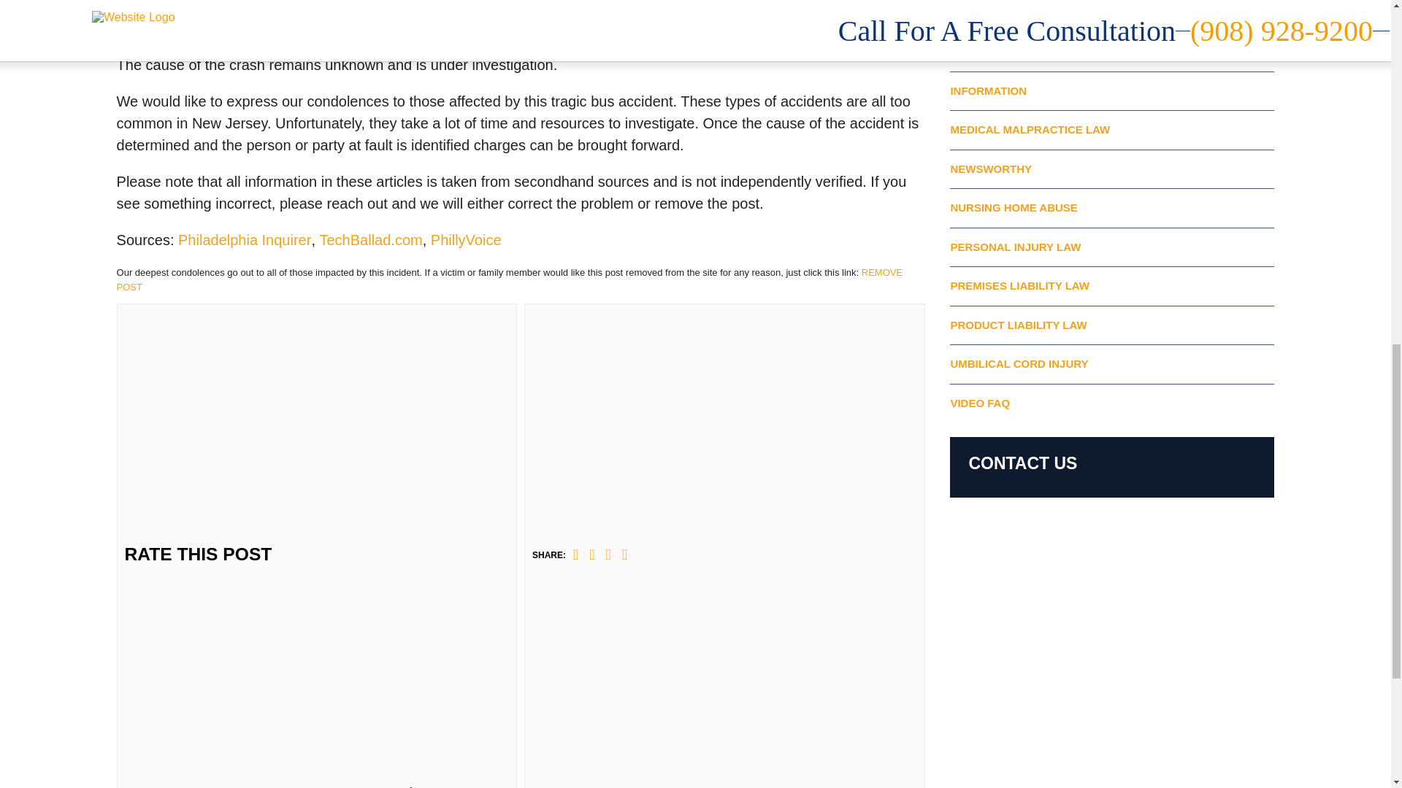 The width and height of the screenshot is (1402, 788). Describe the element at coordinates (348, 358) in the screenshot. I see `1 Star` at that location.